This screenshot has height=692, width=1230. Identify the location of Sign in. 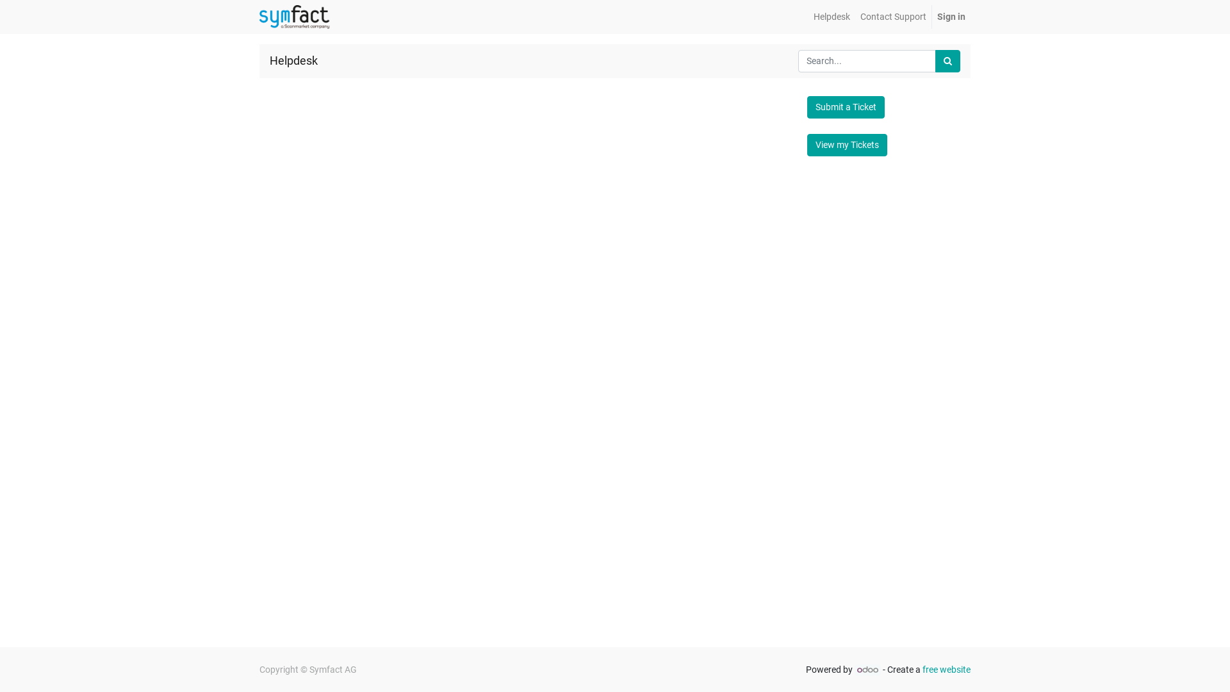
(951, 17).